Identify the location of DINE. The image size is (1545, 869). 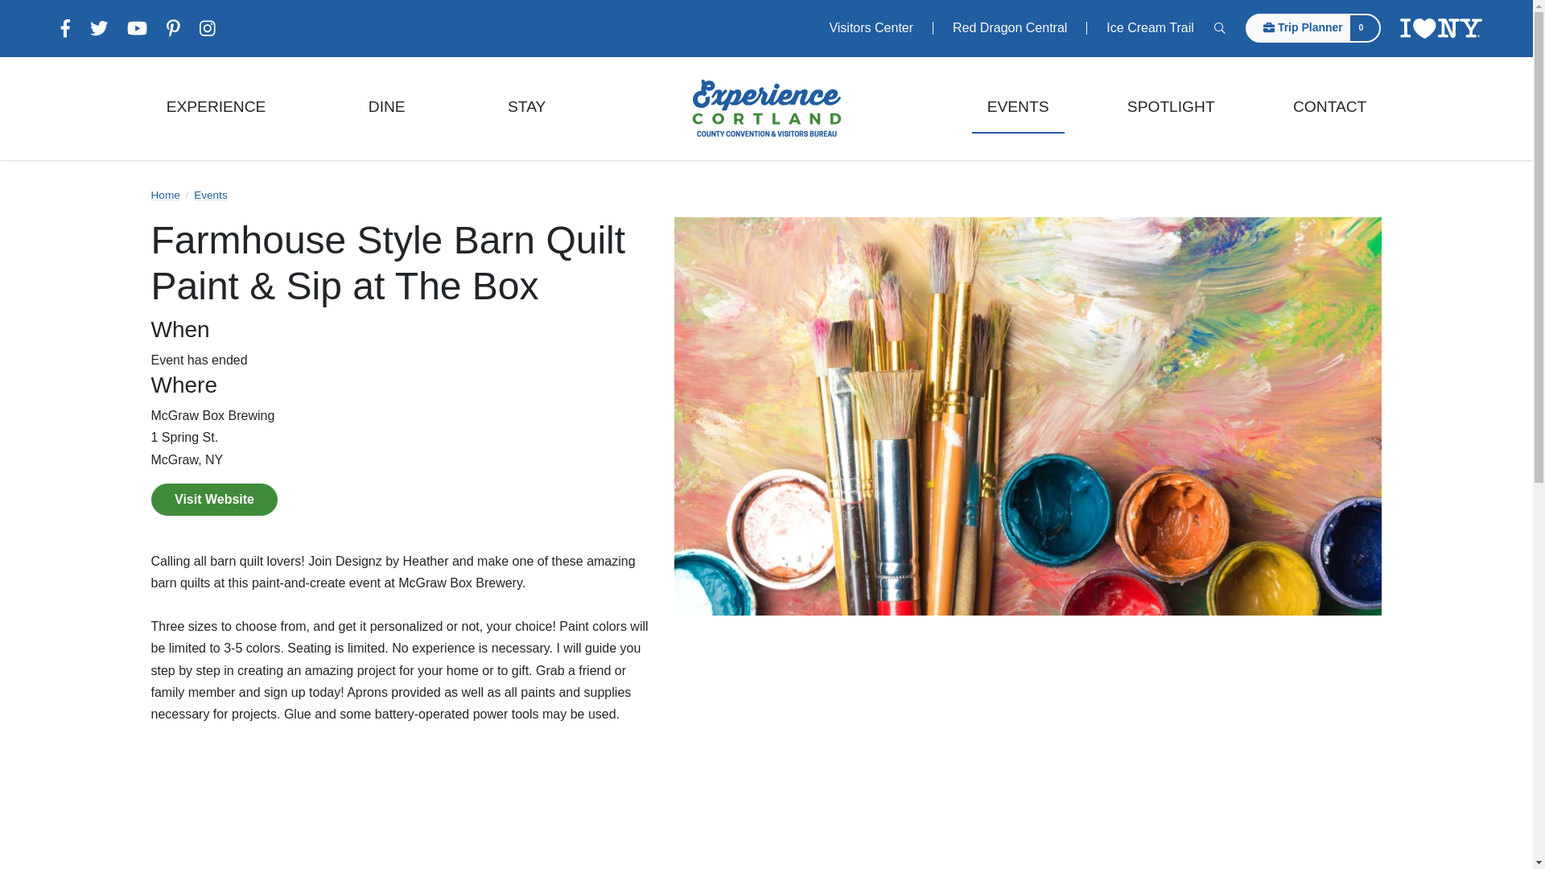
(386, 108).